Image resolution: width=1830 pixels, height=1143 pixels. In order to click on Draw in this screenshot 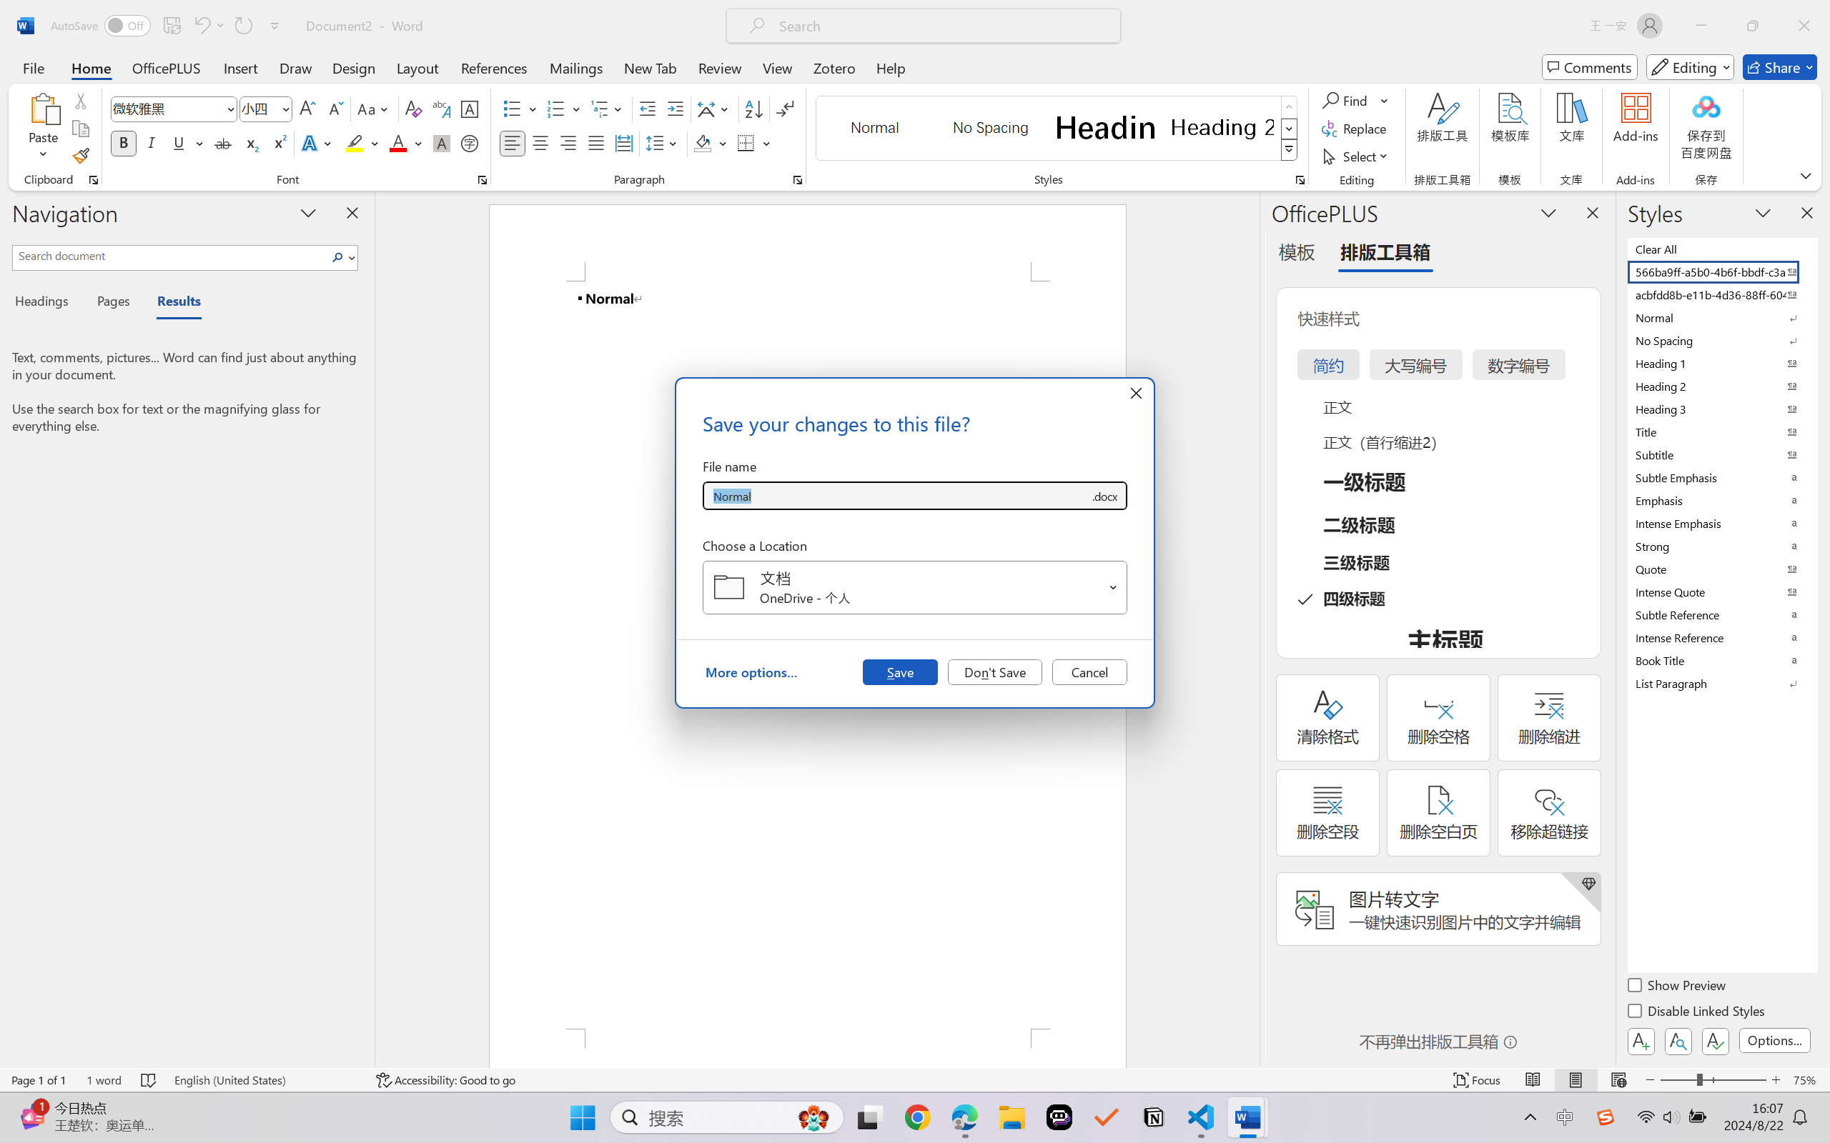, I will do `click(296, 67)`.